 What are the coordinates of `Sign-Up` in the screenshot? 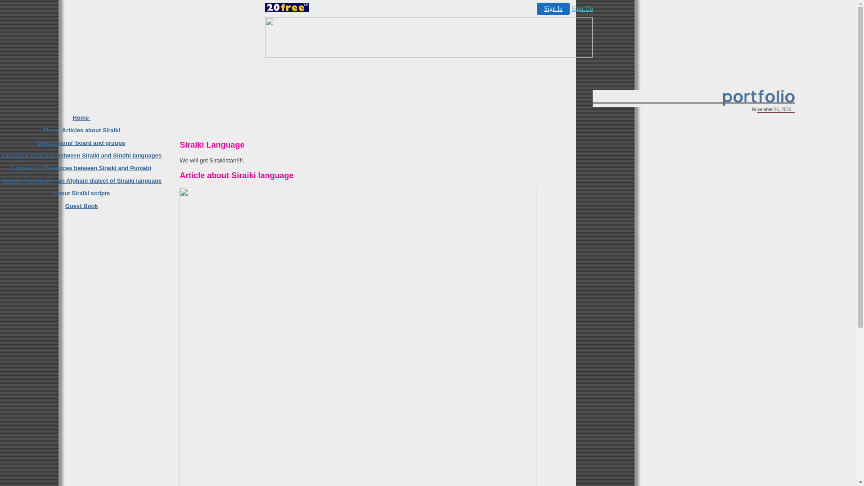 It's located at (582, 9).